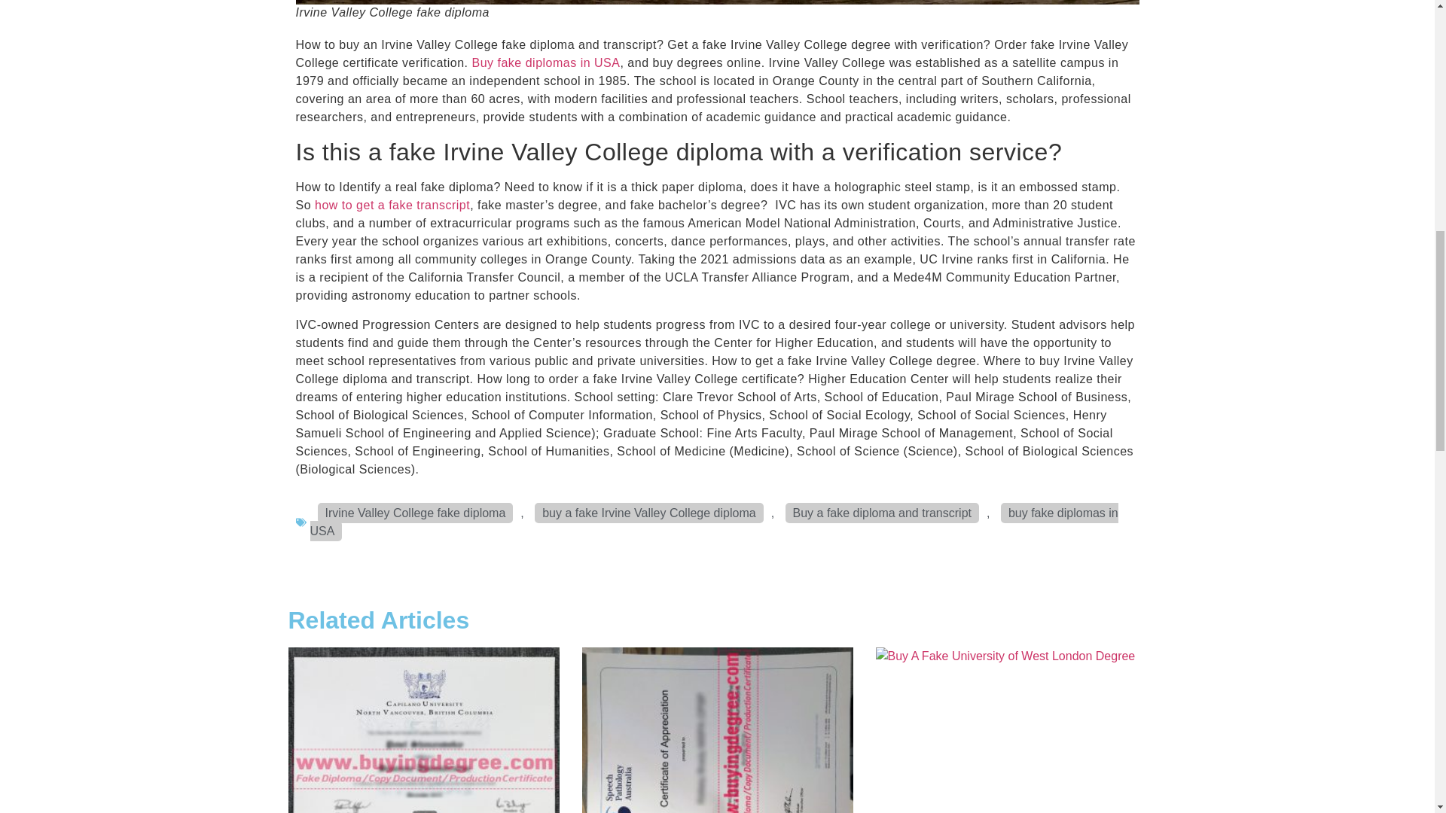 The height and width of the screenshot is (813, 1446). I want to click on buy fake diplomas in USA, so click(714, 522).